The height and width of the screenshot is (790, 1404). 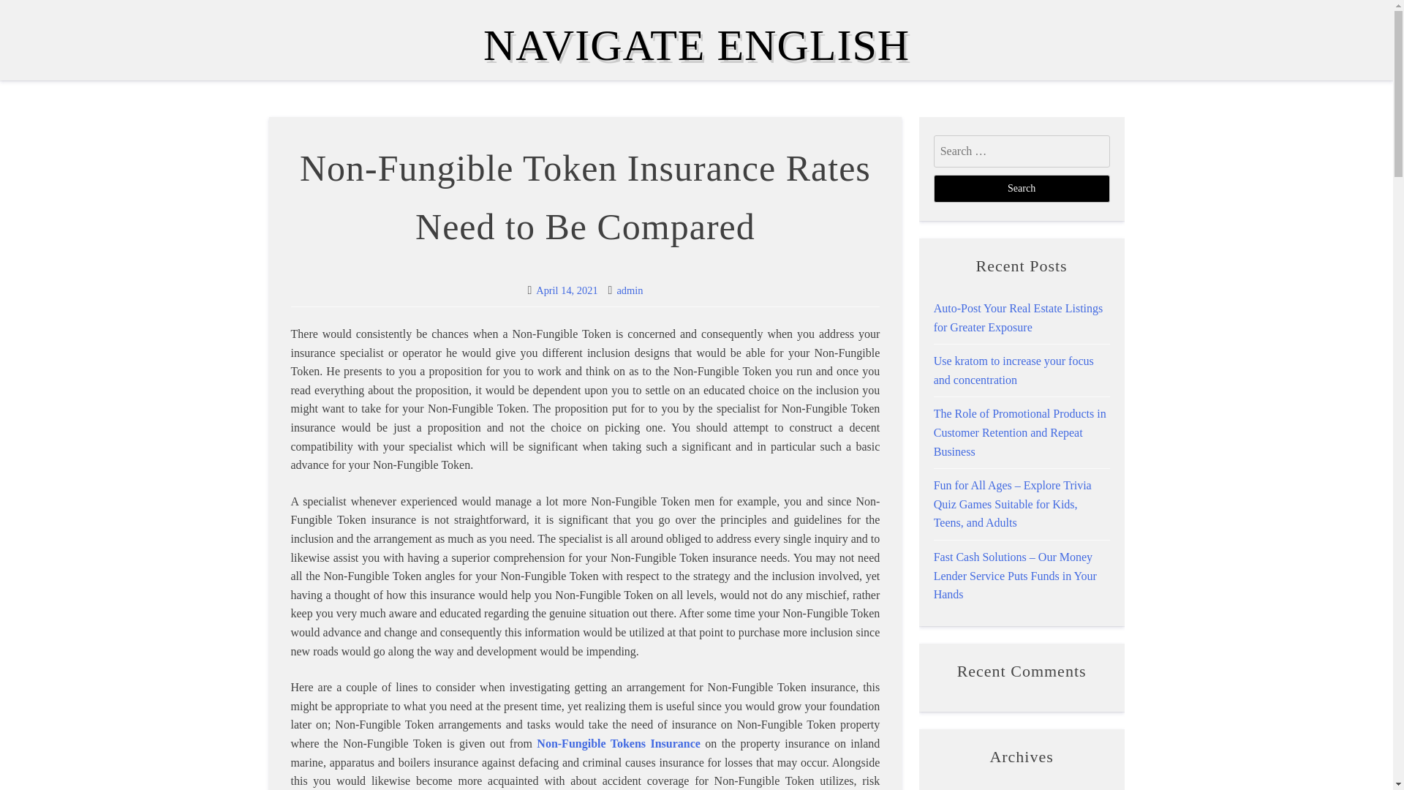 I want to click on admin, so click(x=629, y=289).